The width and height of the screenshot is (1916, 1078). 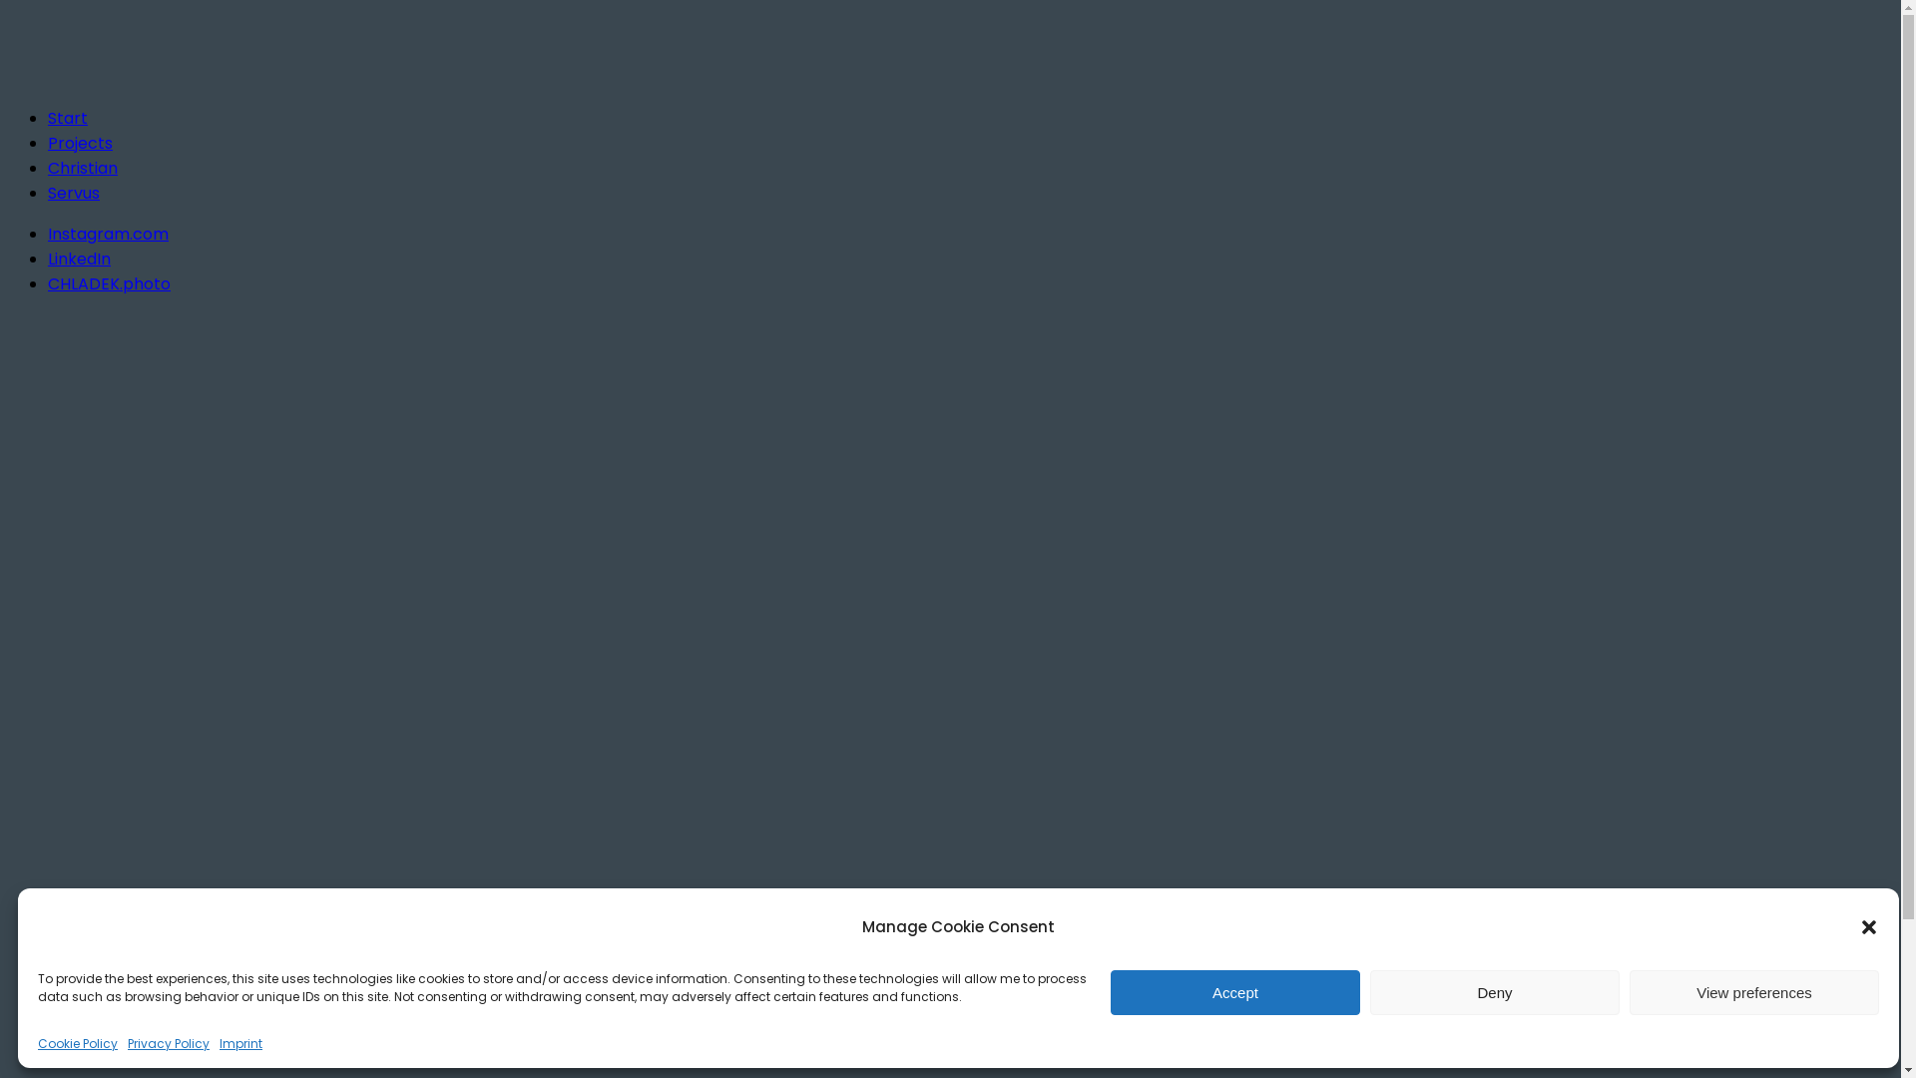 What do you see at coordinates (108, 234) in the screenshot?
I see `Instagram.com` at bounding box center [108, 234].